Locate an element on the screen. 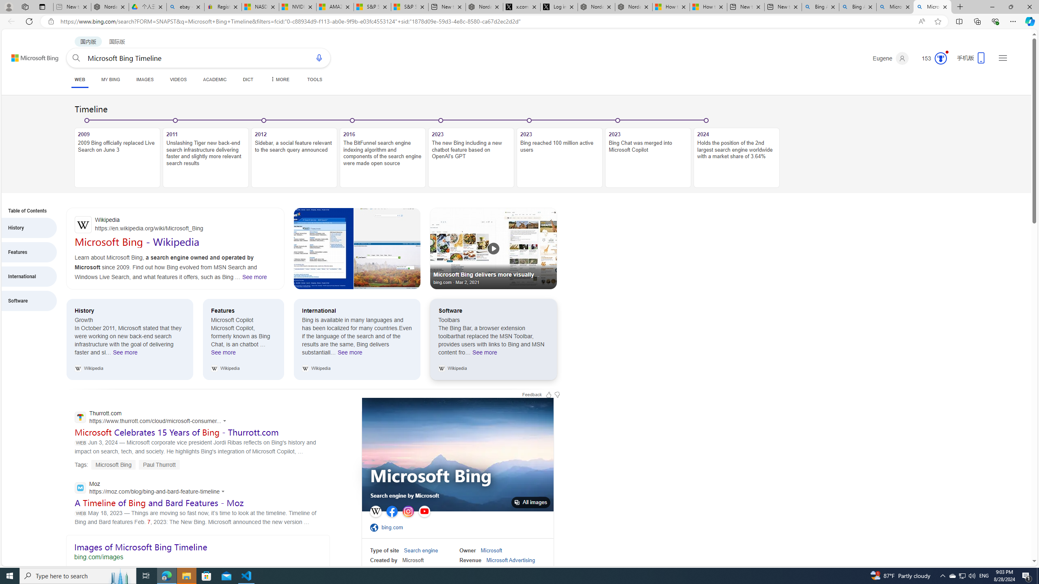 The height and width of the screenshot is (584, 1039). 2023Bing Chat was merged into Microsoft Copilot is located at coordinates (648, 153).